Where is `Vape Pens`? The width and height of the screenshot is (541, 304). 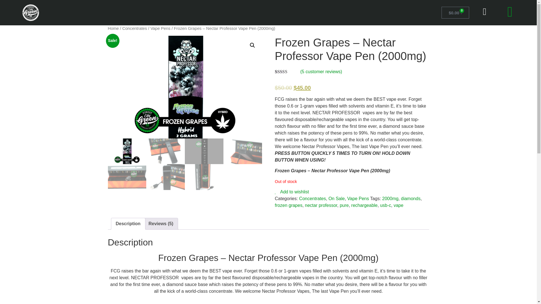
Vape Pens is located at coordinates (358, 198).